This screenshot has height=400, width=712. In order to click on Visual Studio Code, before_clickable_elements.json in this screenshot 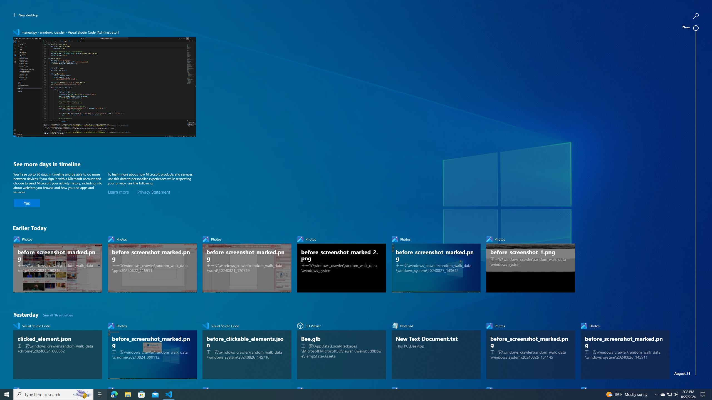, I will do `click(247, 350)`.